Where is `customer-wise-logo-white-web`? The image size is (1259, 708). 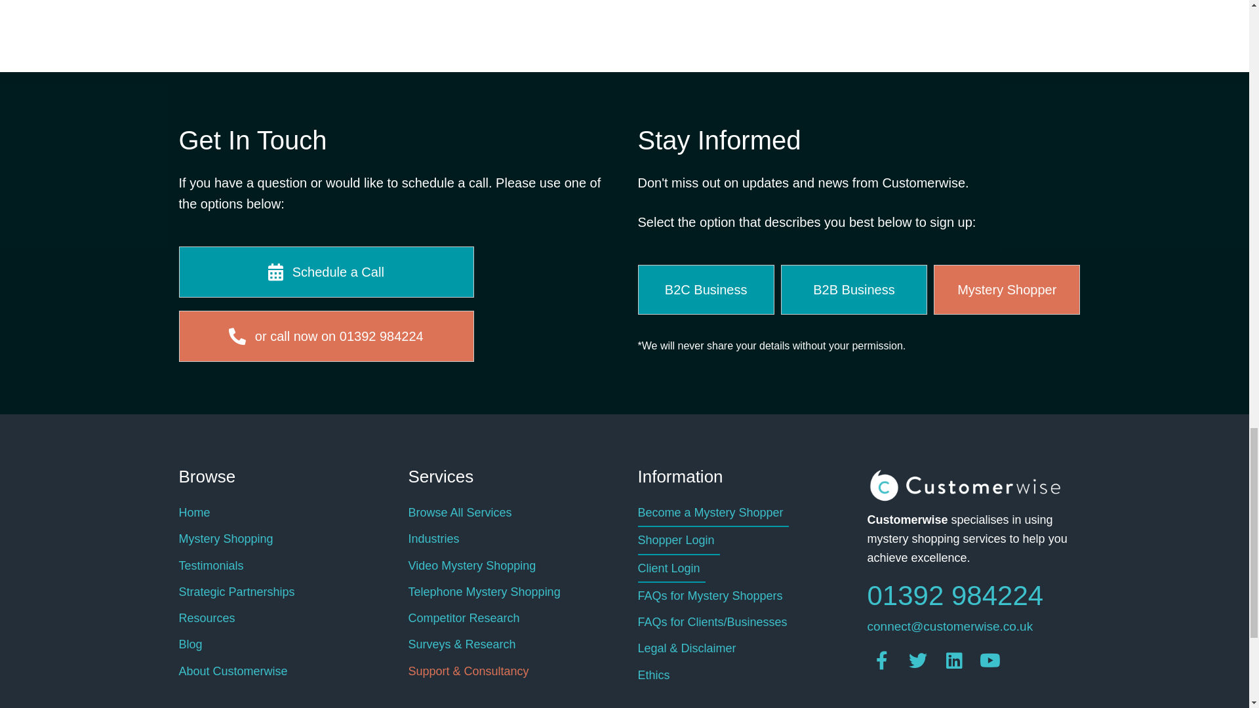 customer-wise-logo-white-web is located at coordinates (965, 485).